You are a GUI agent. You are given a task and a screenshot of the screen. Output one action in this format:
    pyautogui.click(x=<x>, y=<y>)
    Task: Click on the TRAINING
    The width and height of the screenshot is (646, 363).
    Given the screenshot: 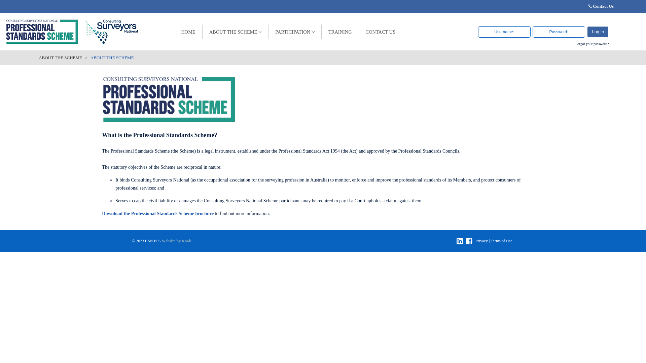 What is the action you would take?
    pyautogui.click(x=340, y=32)
    